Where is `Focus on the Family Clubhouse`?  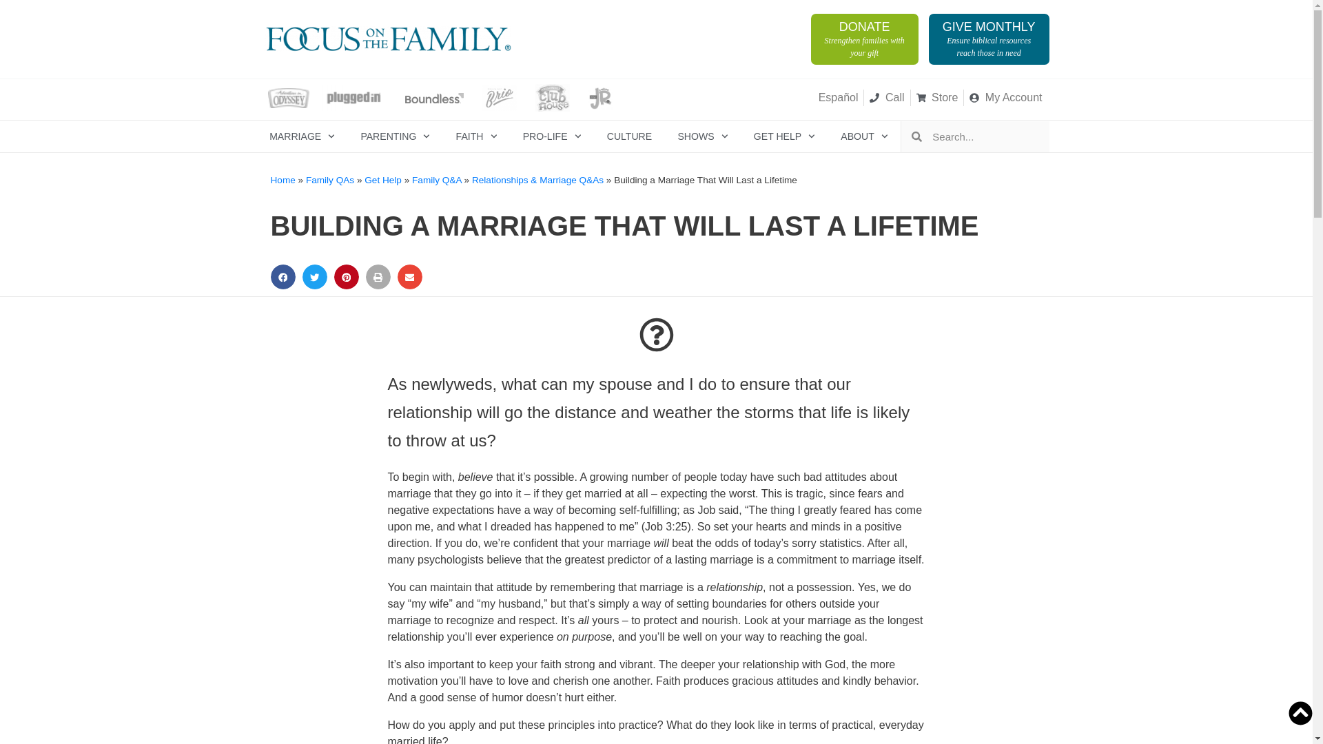
Focus on the Family Clubhouse is located at coordinates (551, 98).